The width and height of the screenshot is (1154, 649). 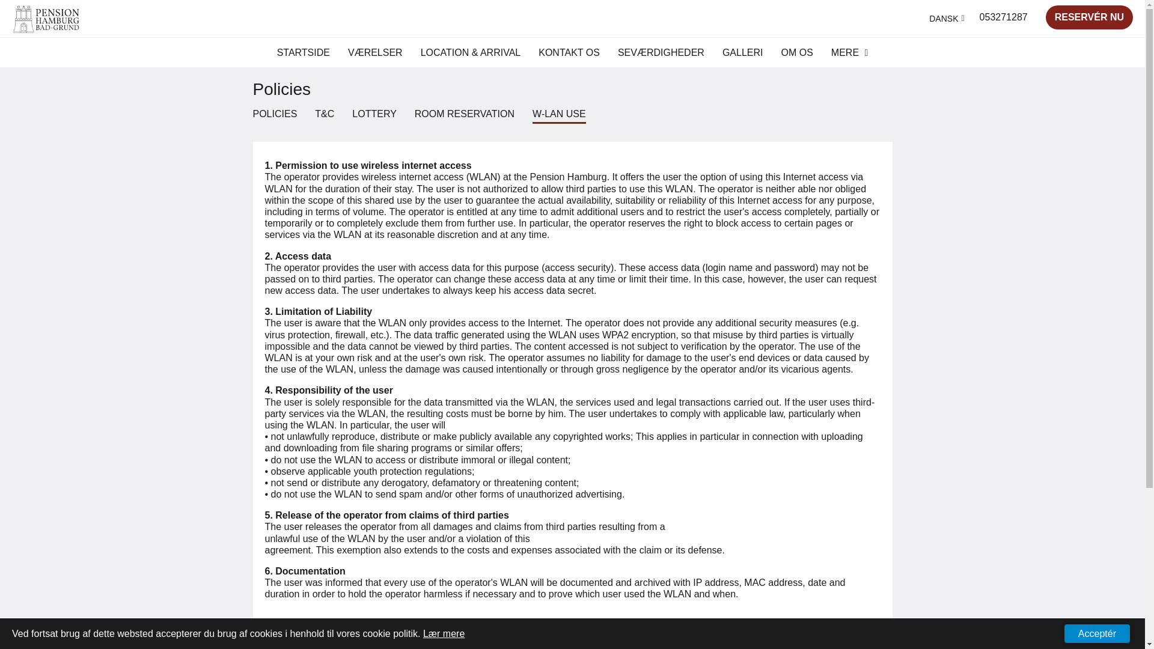 What do you see at coordinates (569, 53) in the screenshot?
I see `KONTAKT OS` at bounding box center [569, 53].